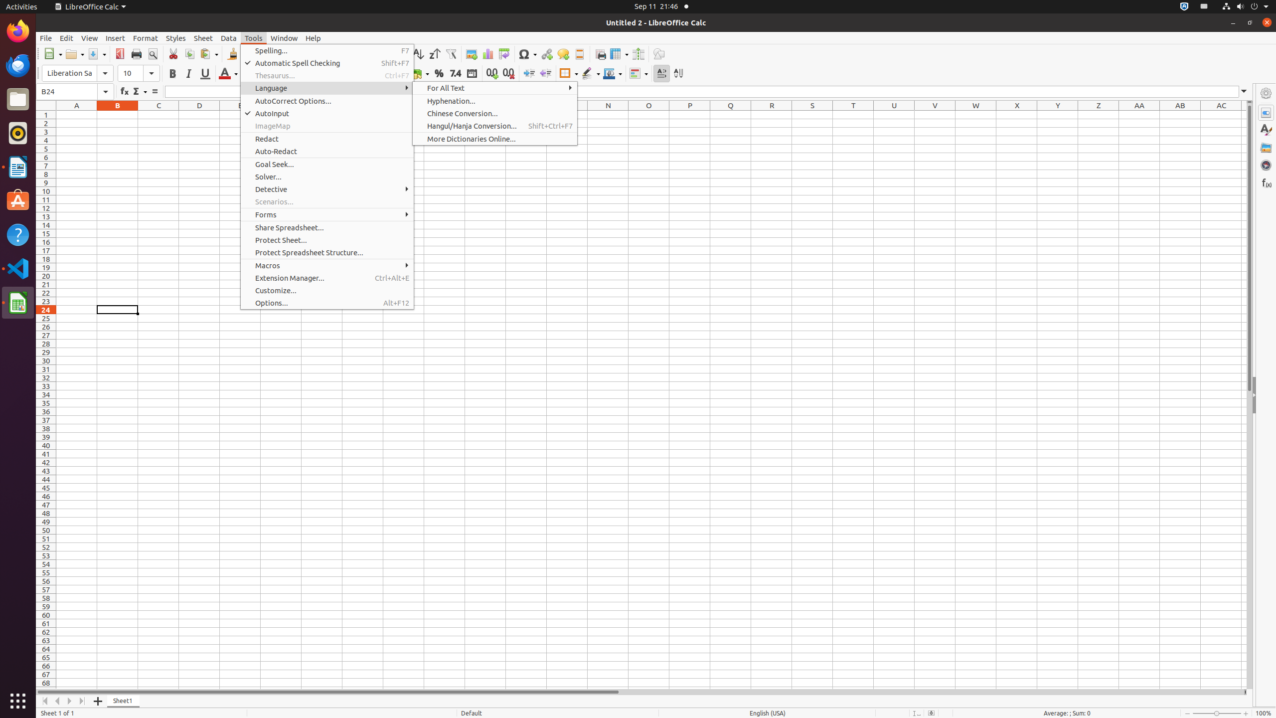 The image size is (1276, 718). What do you see at coordinates (36, 64) in the screenshot?
I see `Apply Style` at bounding box center [36, 64].